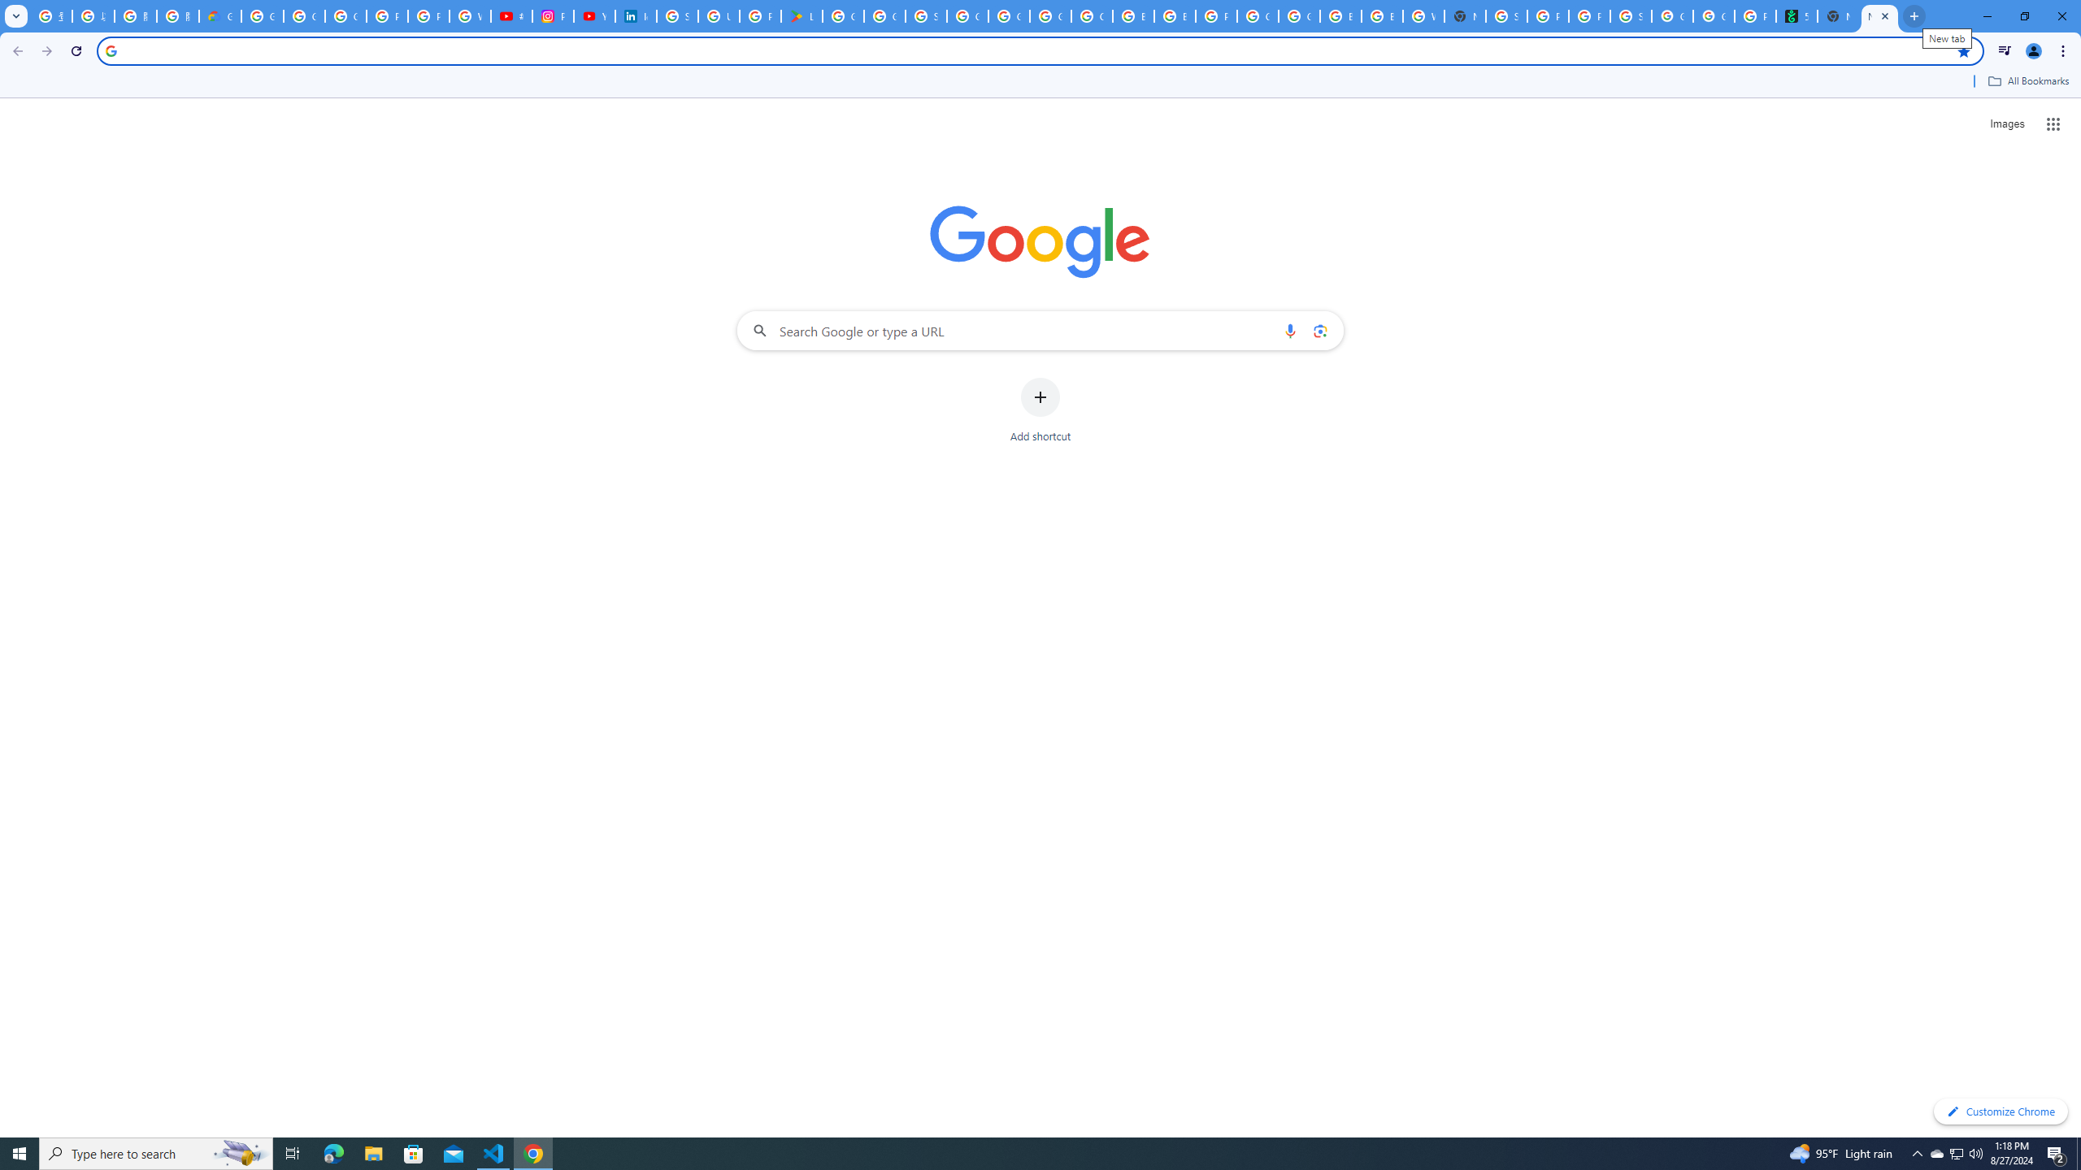 Image resolution: width=2081 pixels, height=1170 pixels. Describe the element at coordinates (884, 16) in the screenshot. I see `Google Workspace - Specific Terms` at that location.